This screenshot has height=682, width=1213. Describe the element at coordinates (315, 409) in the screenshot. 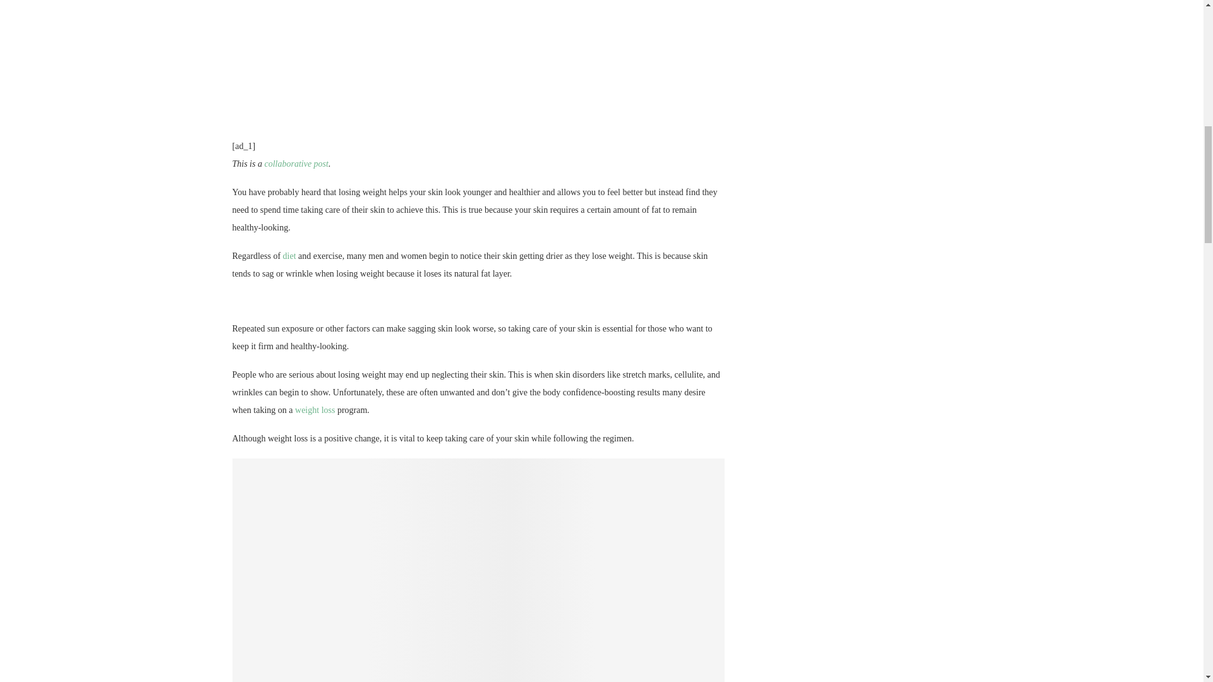

I see `weight loss` at that location.